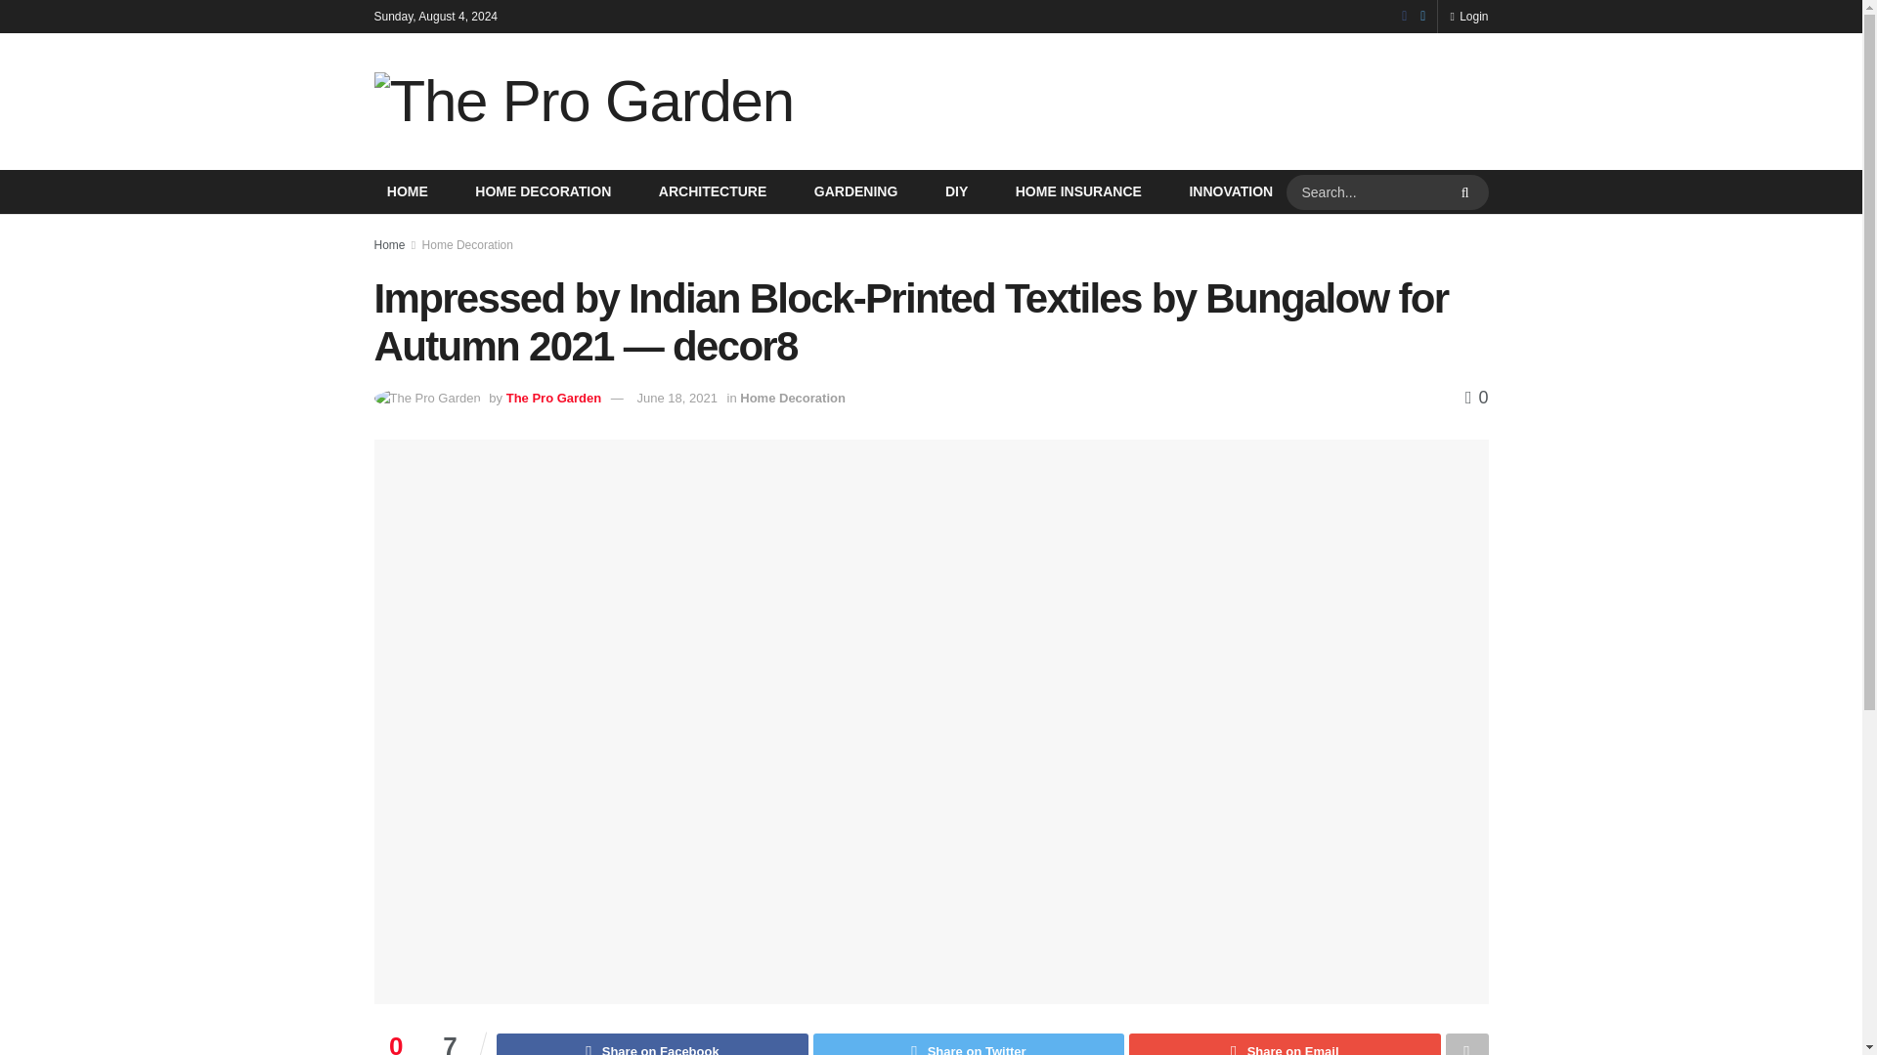  I want to click on ARCHITECTURE, so click(712, 191).